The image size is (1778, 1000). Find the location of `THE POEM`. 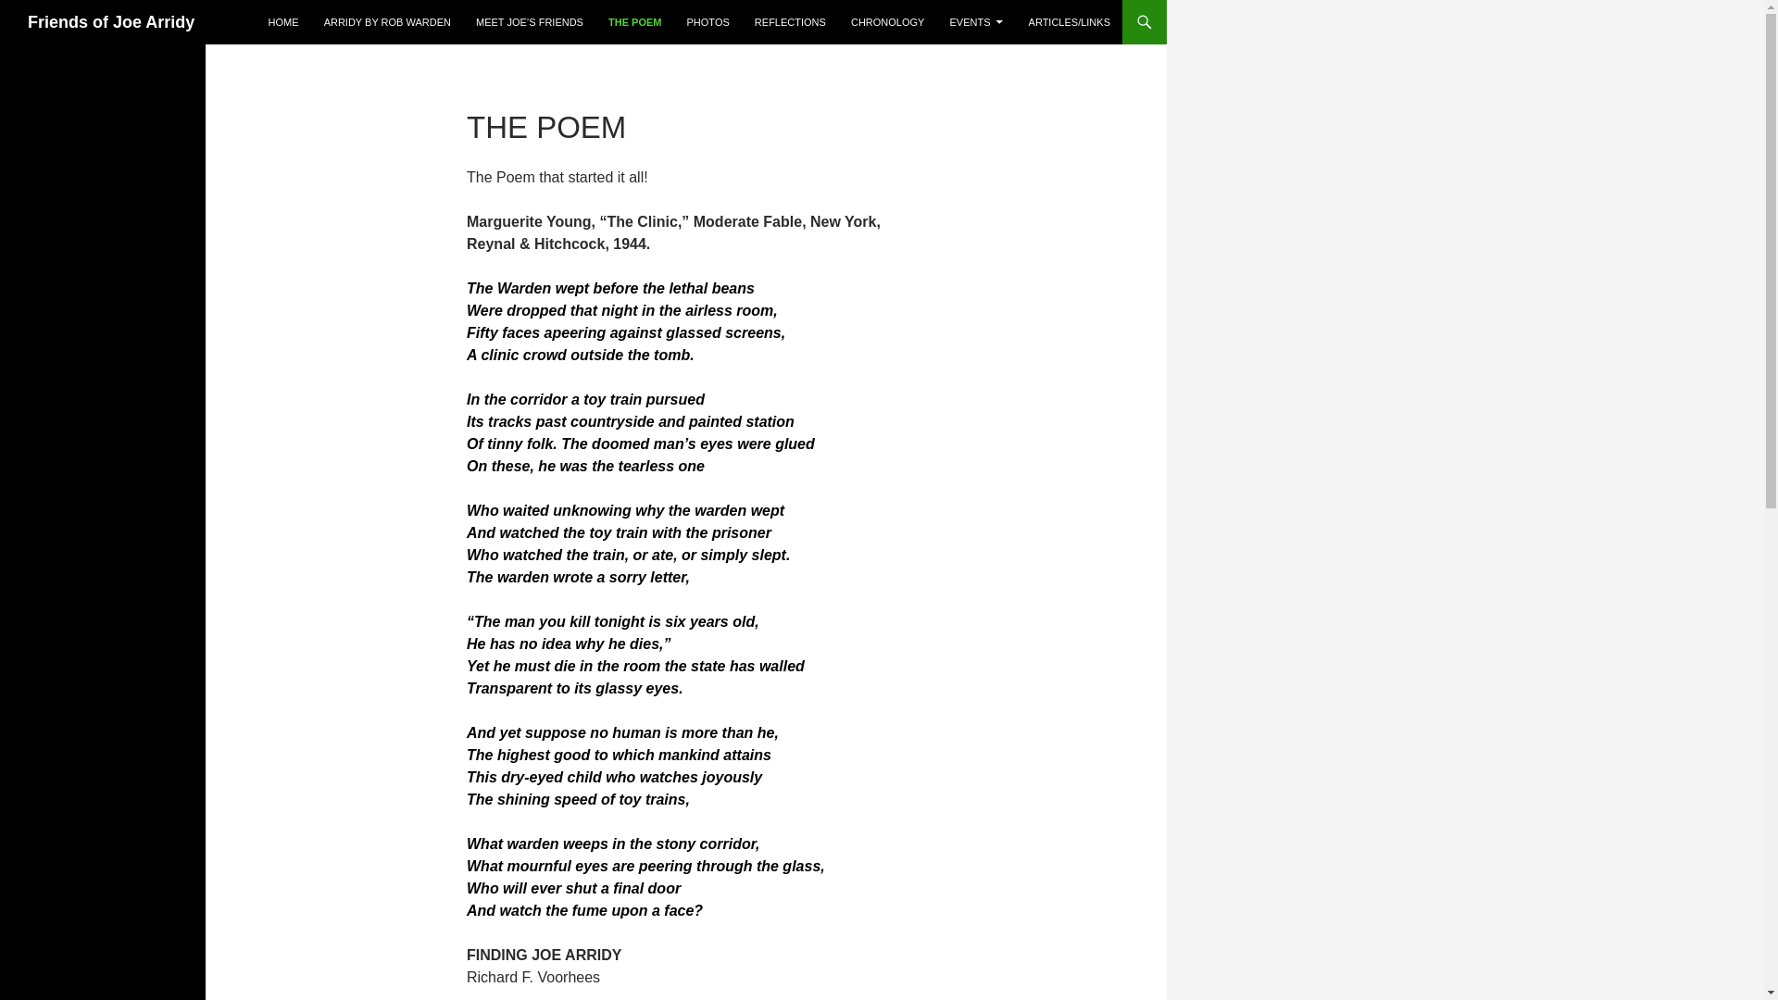

THE POEM is located at coordinates (634, 22).